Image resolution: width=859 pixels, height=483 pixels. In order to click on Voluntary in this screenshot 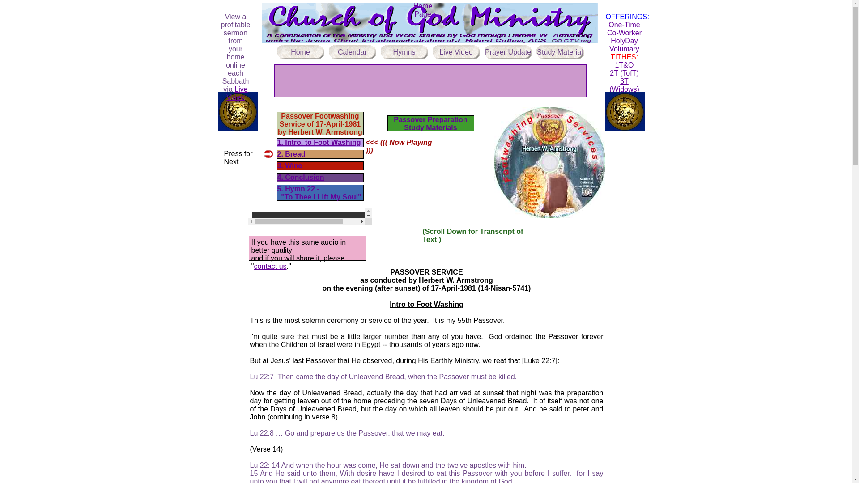, I will do `click(624, 49)`.